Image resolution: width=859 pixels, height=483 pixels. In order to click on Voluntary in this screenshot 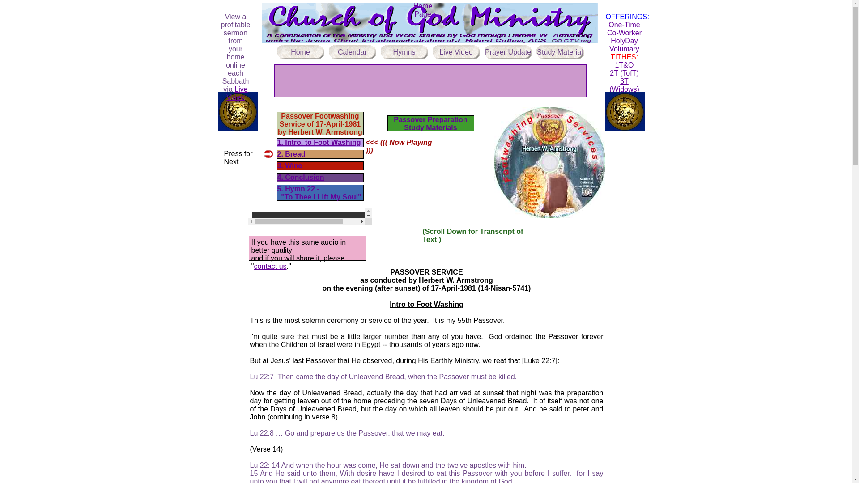, I will do `click(624, 49)`.